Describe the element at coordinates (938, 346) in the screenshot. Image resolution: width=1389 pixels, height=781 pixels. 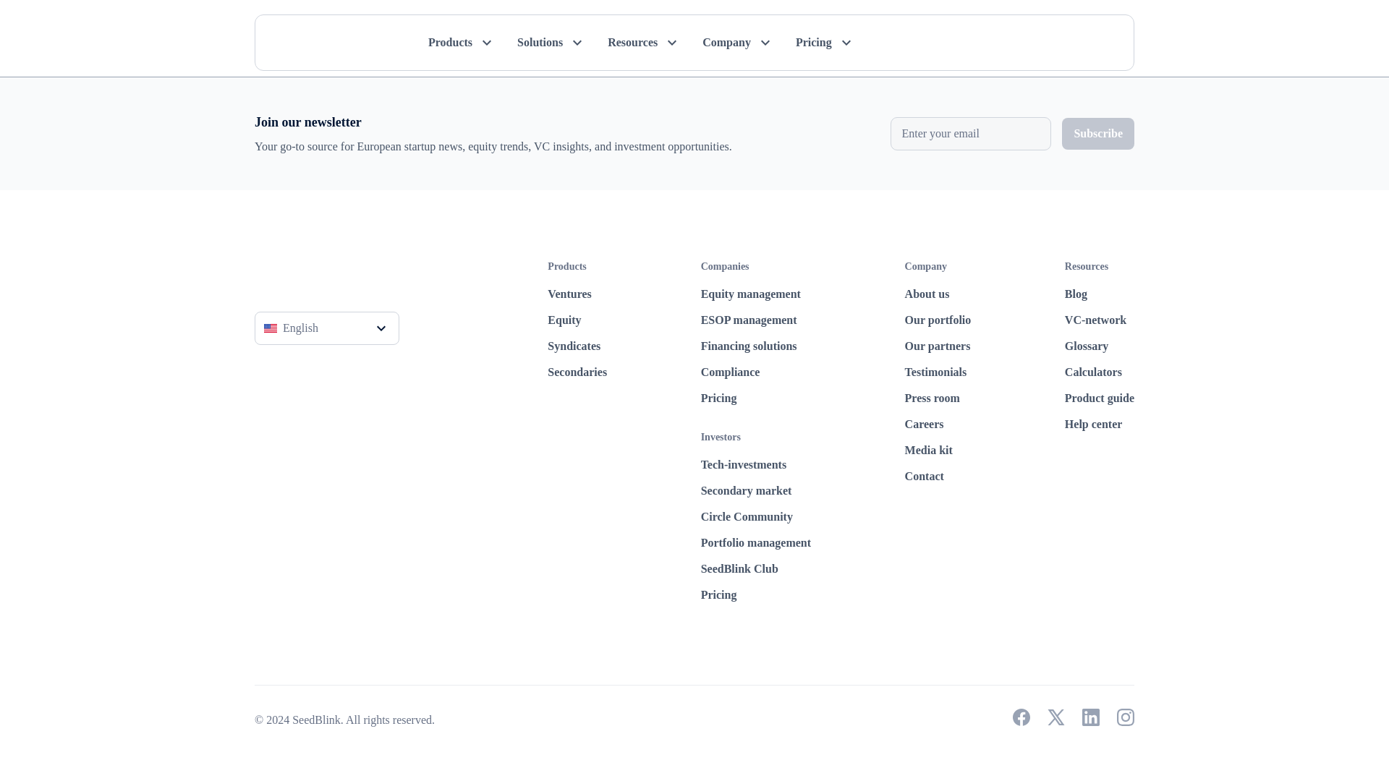
I see `Our partners` at that location.